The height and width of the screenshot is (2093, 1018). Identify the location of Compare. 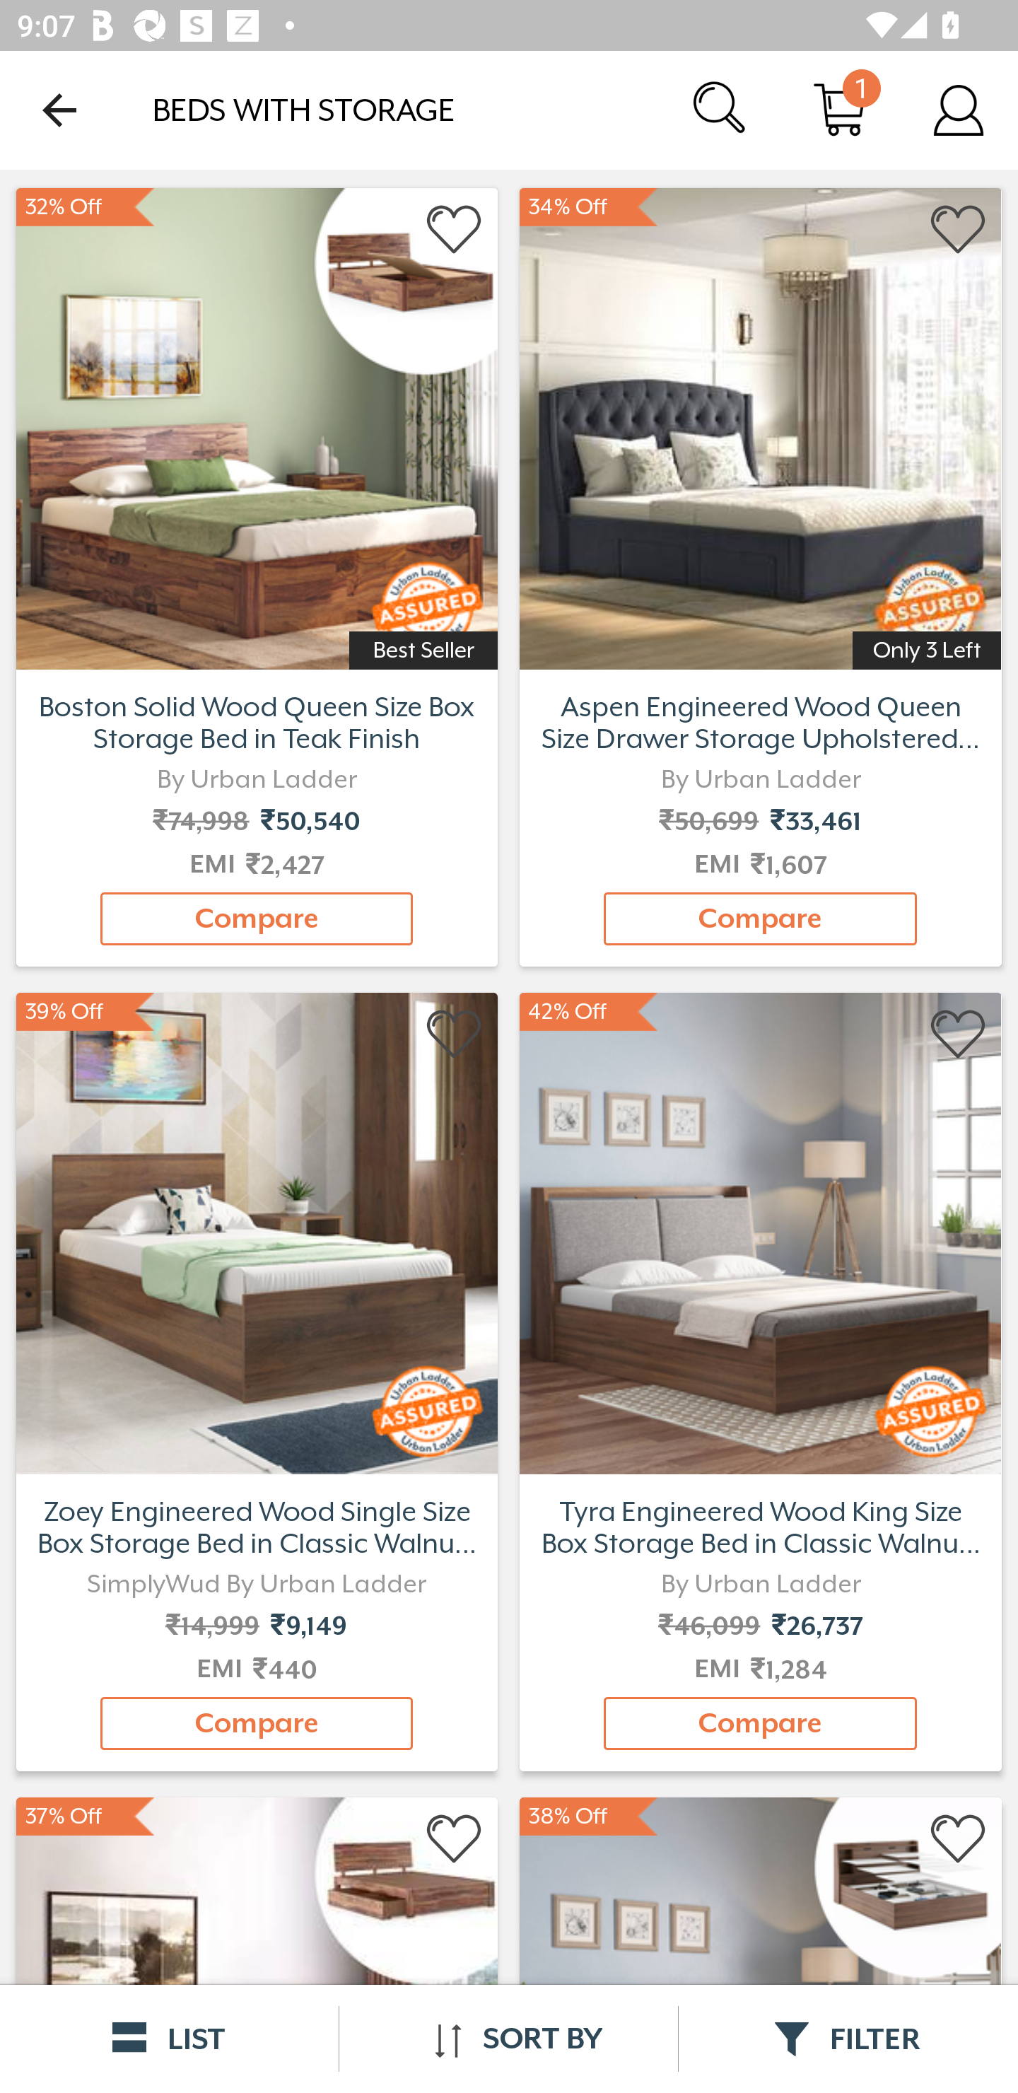
(257, 1723).